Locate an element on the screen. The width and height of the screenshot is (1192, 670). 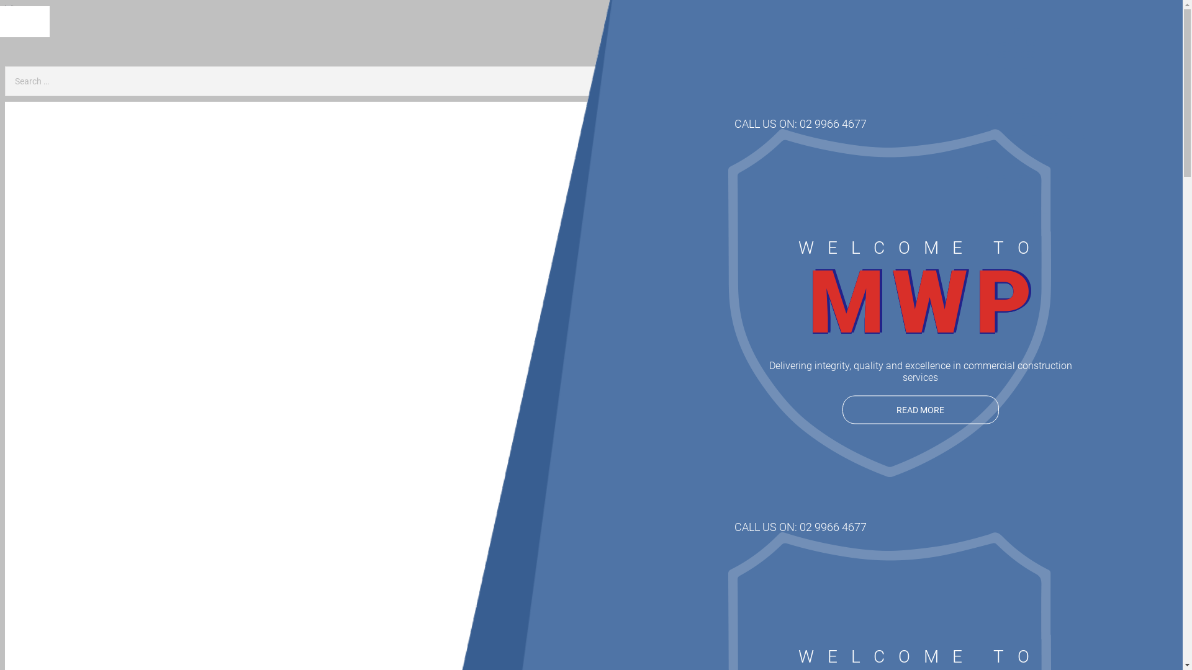
WATERPROOFING is located at coordinates (1077, 116).